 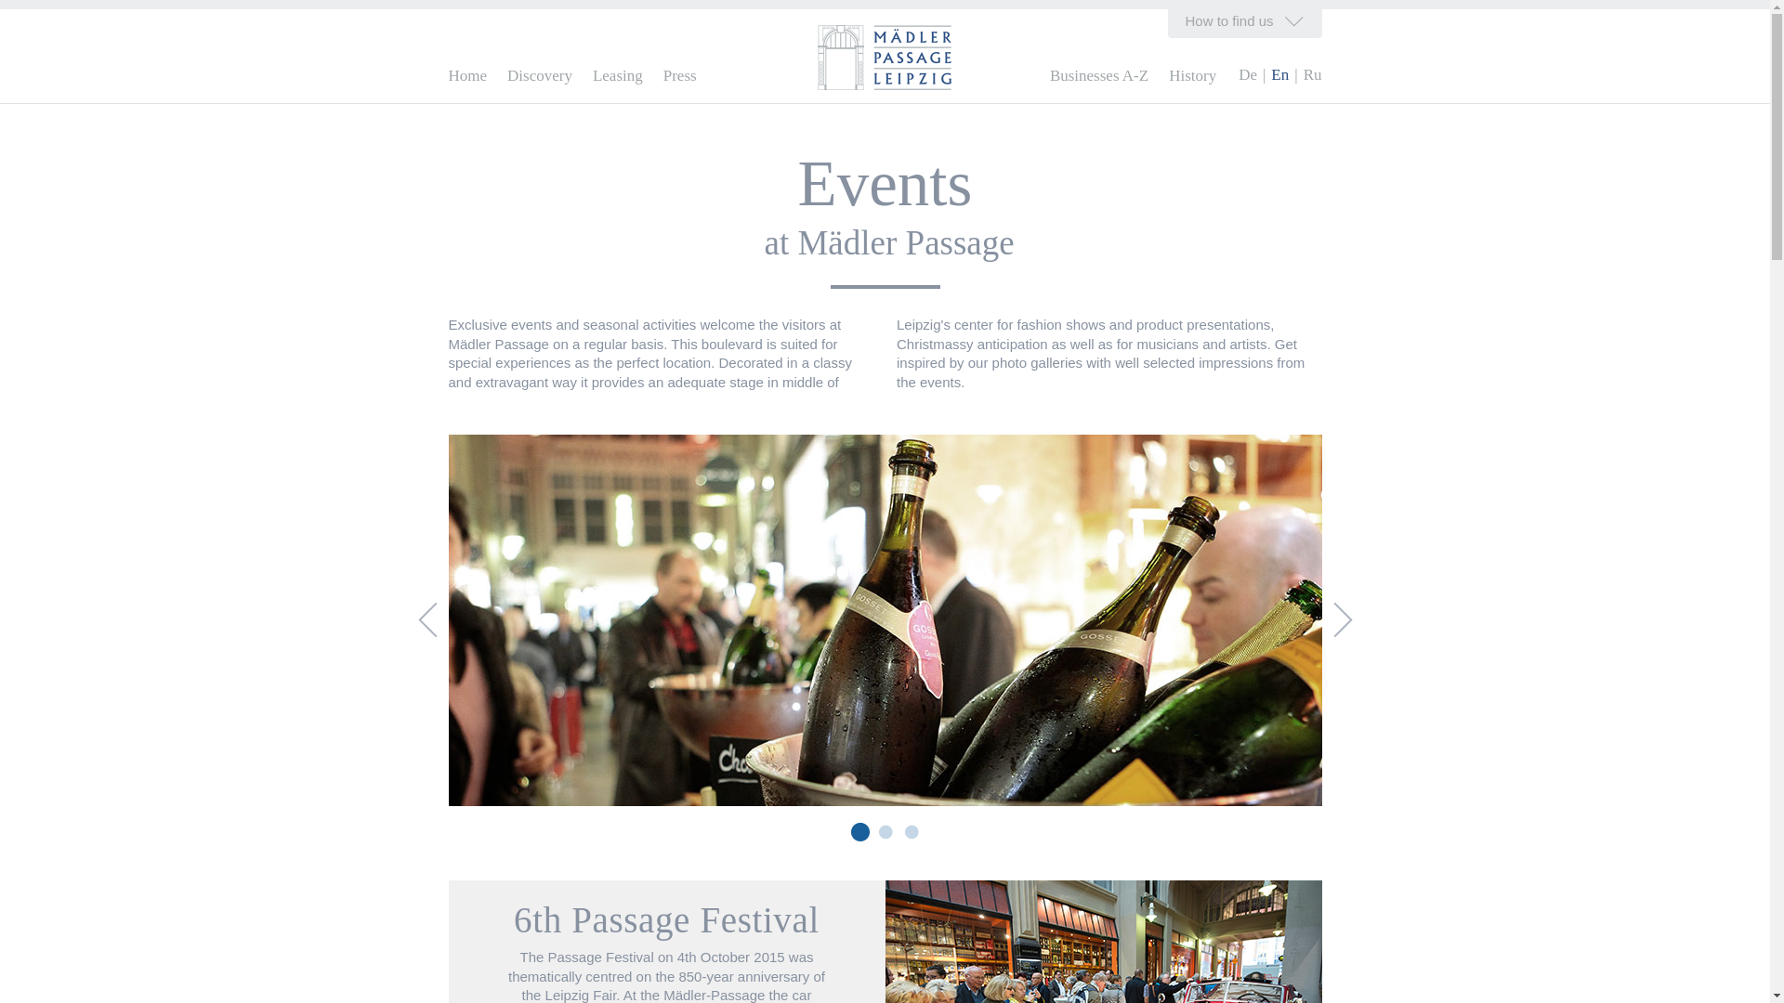 I want to click on En, so click(x=1279, y=74).